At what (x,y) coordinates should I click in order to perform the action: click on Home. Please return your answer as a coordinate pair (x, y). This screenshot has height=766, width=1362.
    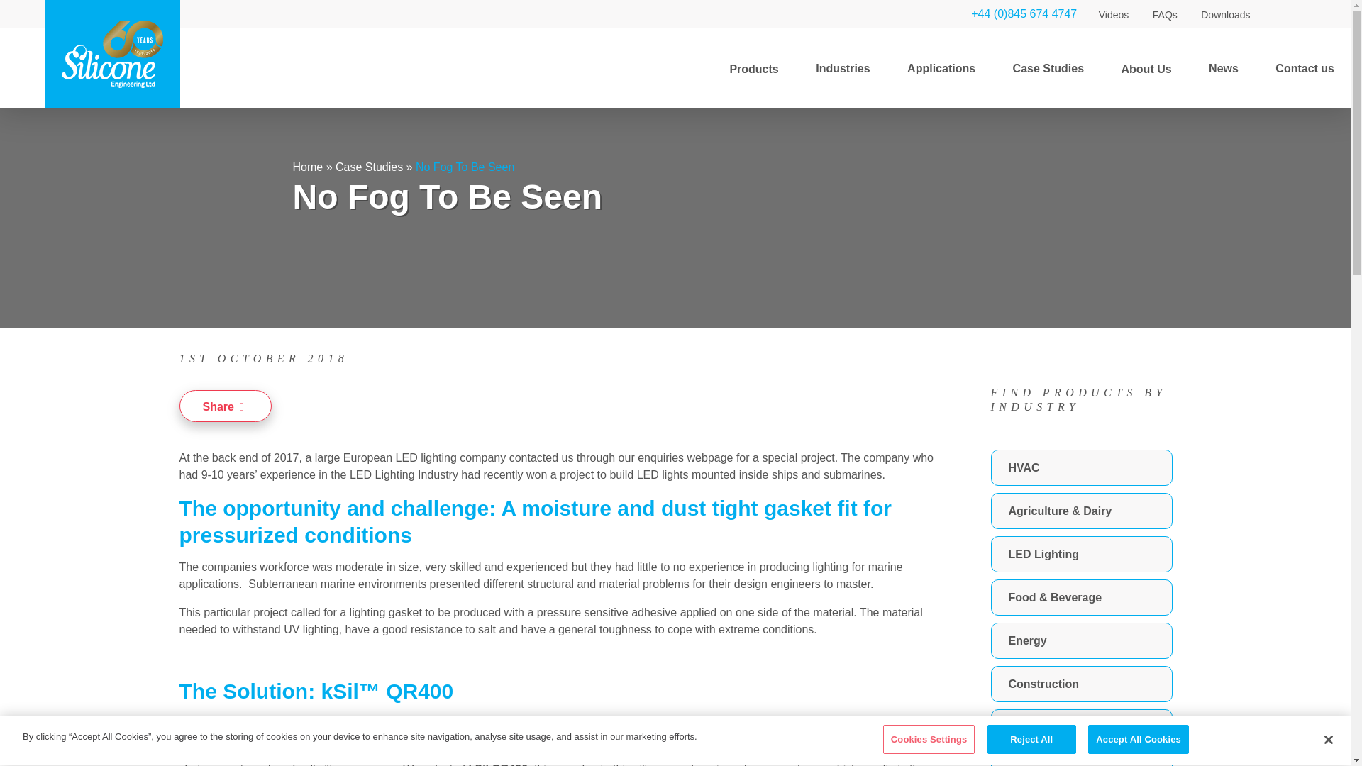
    Looking at the image, I should click on (308, 167).